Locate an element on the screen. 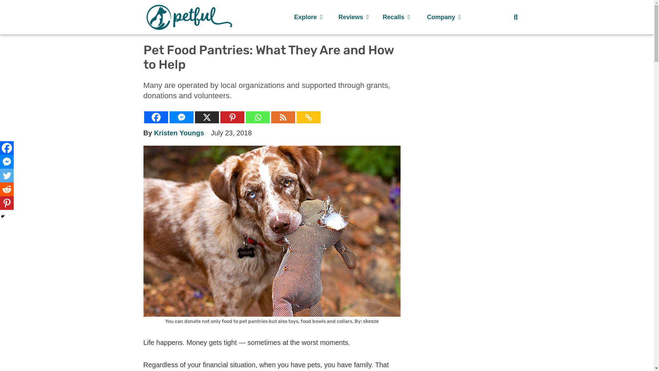  Hide is located at coordinates (3, 216).